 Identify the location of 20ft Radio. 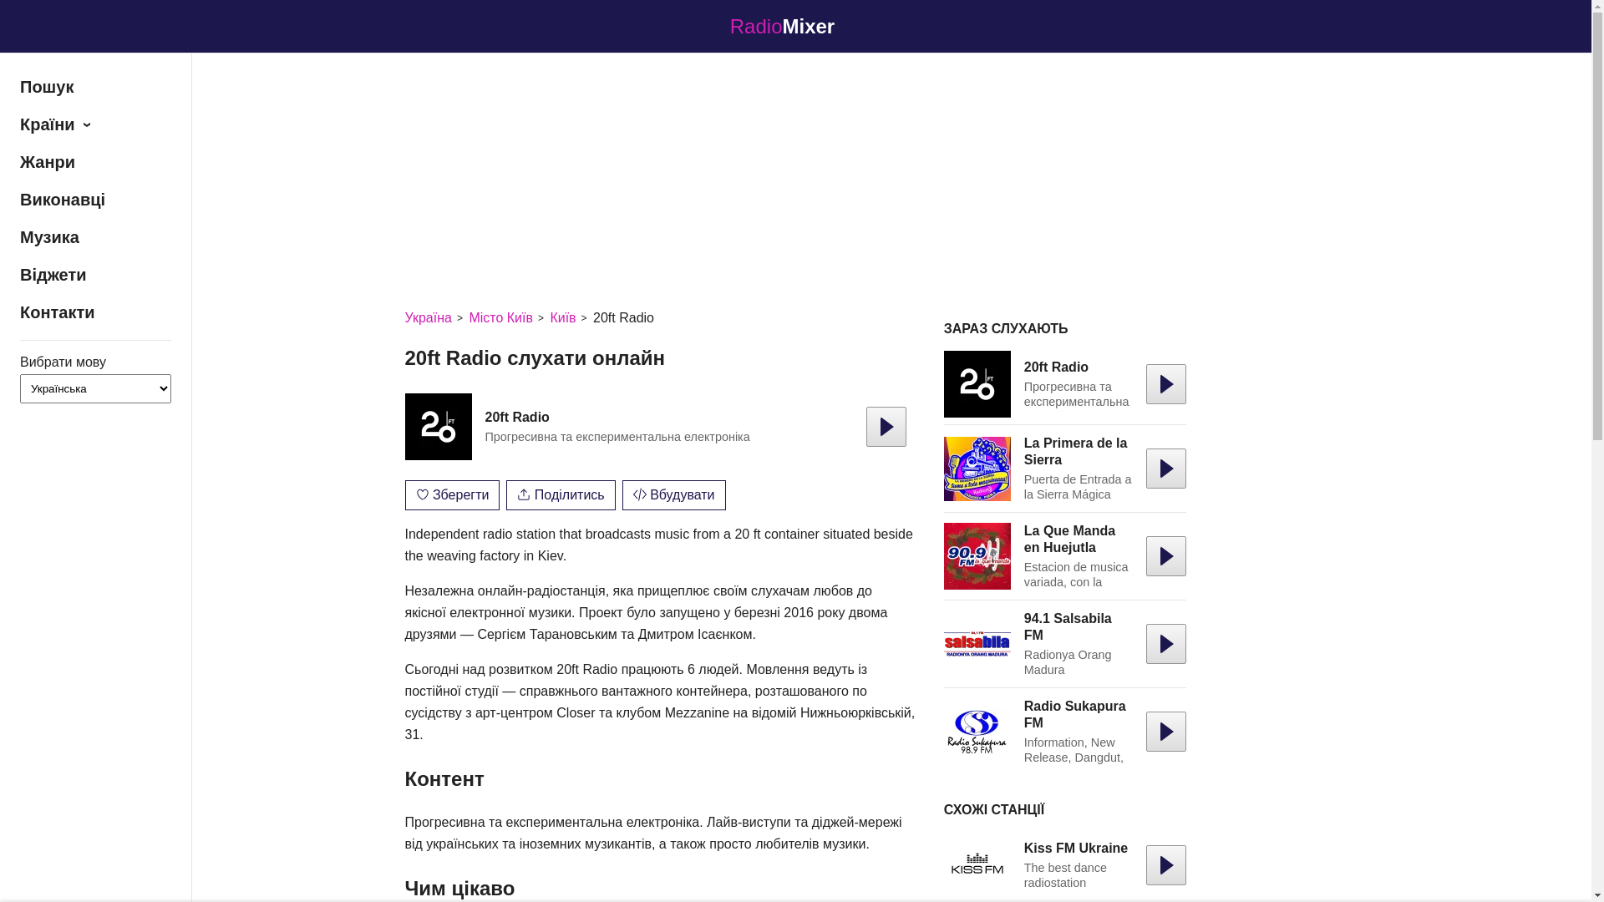
(438, 427).